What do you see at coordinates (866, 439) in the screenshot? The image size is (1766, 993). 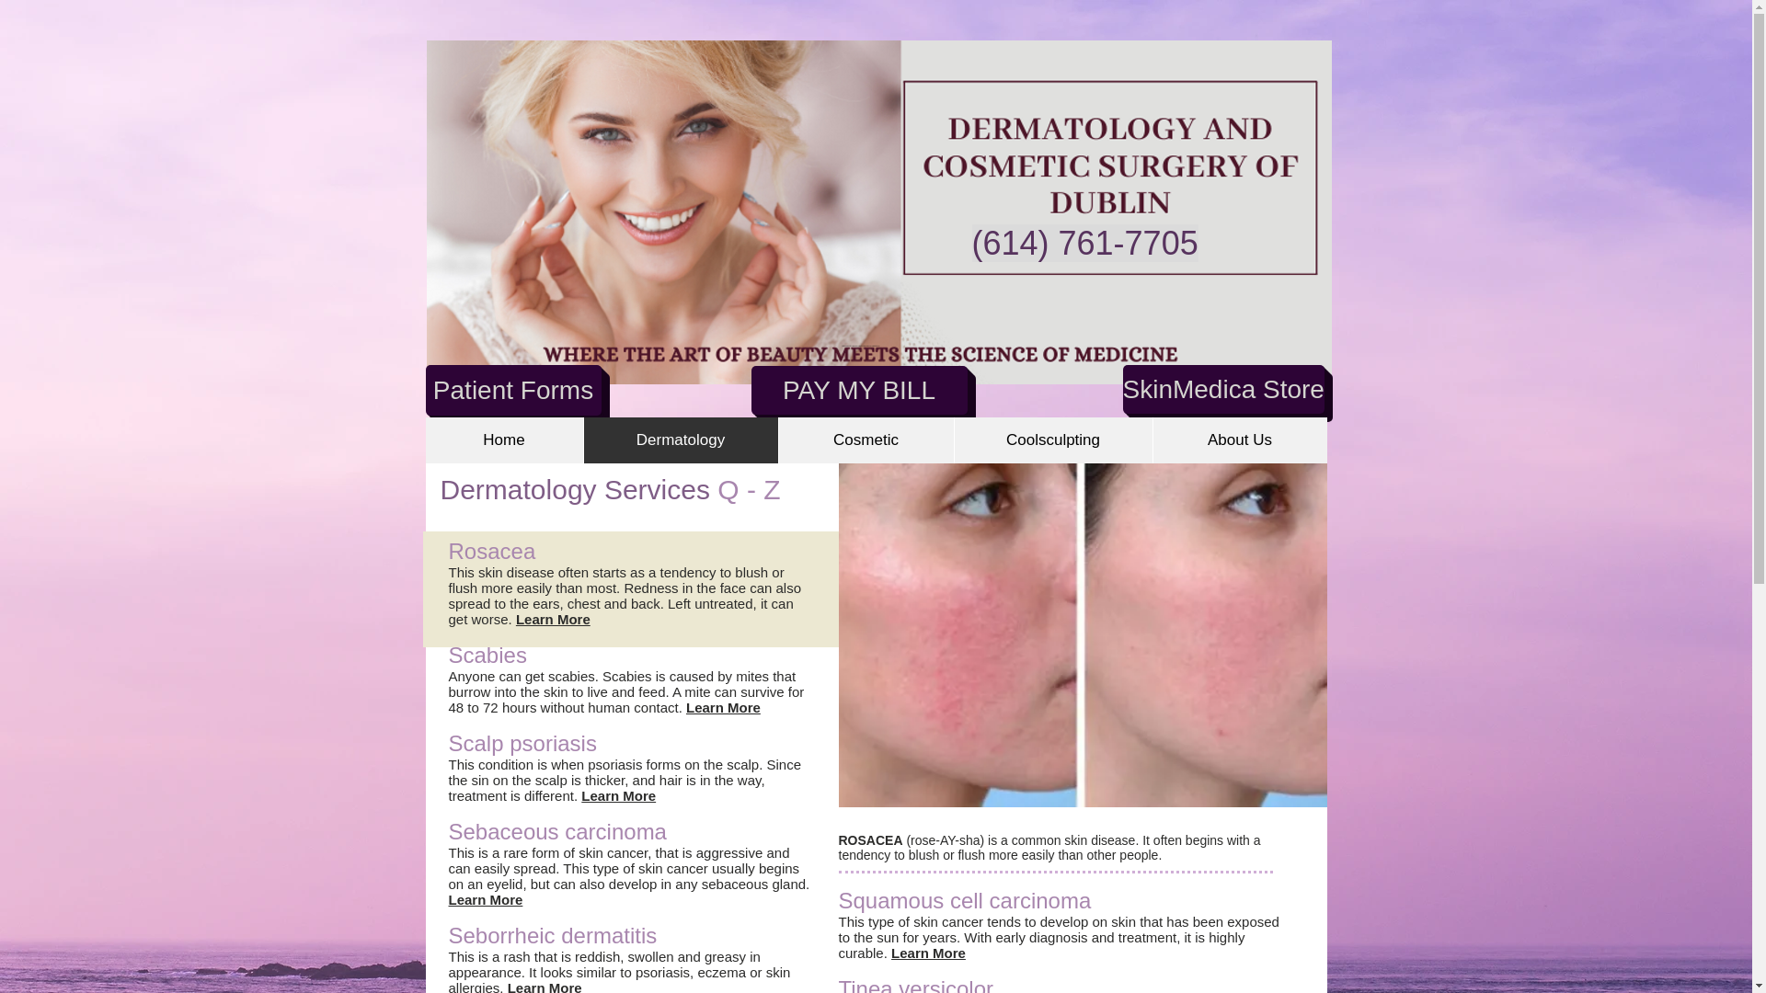 I see `Cosmetic` at bounding box center [866, 439].